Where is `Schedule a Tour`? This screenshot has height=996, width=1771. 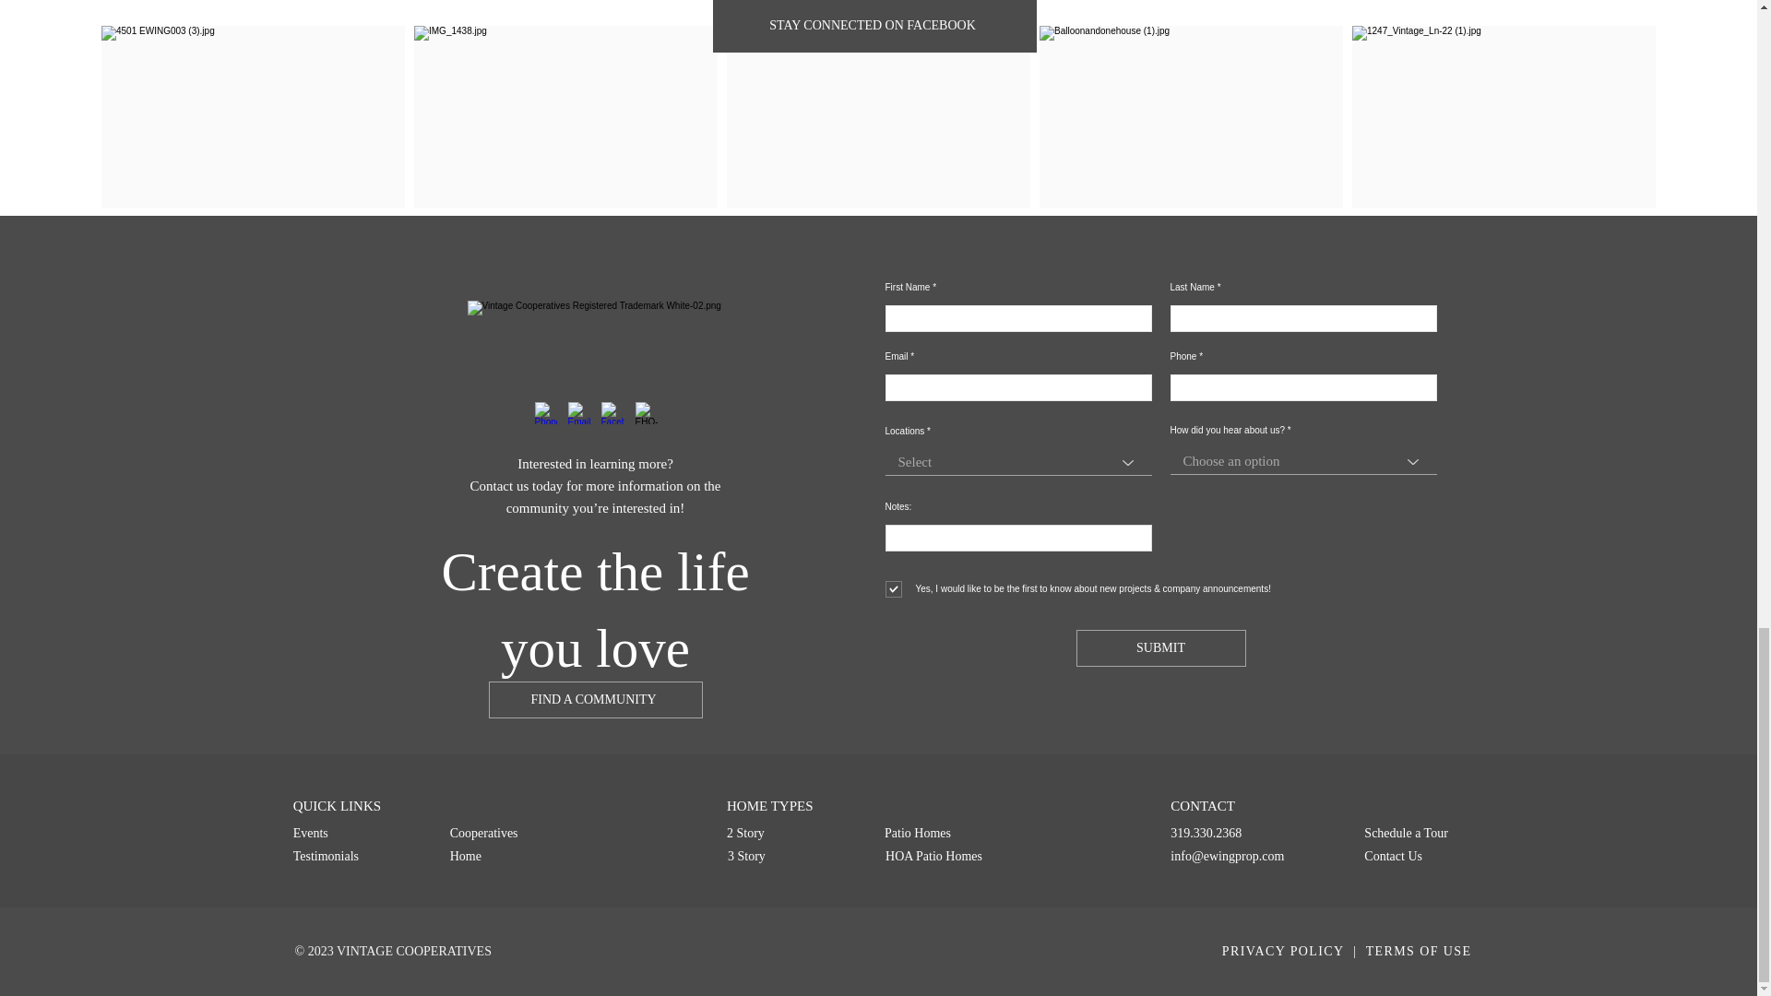
Schedule a Tour is located at coordinates (1420, 833).